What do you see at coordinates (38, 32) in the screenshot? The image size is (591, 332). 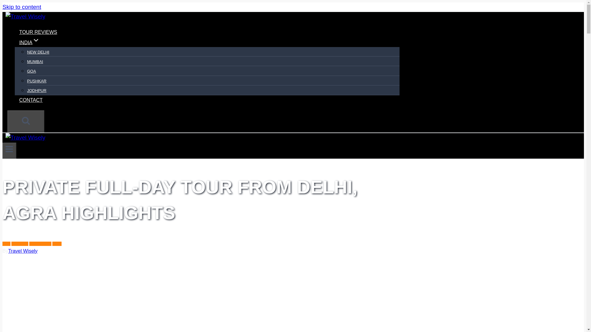 I see `TOUR REVIEWS` at bounding box center [38, 32].